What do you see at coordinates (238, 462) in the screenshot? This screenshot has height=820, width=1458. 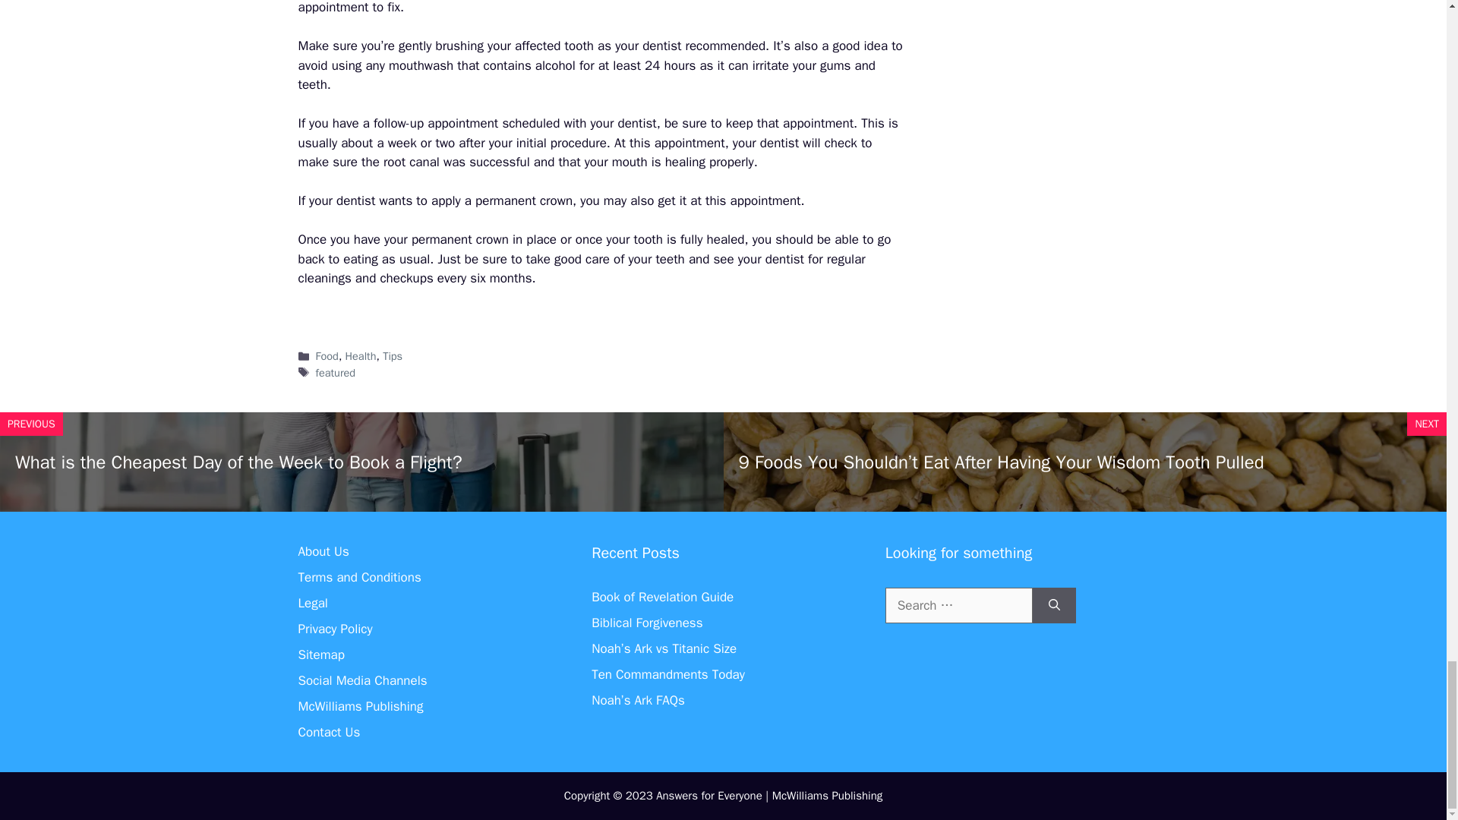 I see `What is the Cheapest Day of the Week to Book a Flight?` at bounding box center [238, 462].